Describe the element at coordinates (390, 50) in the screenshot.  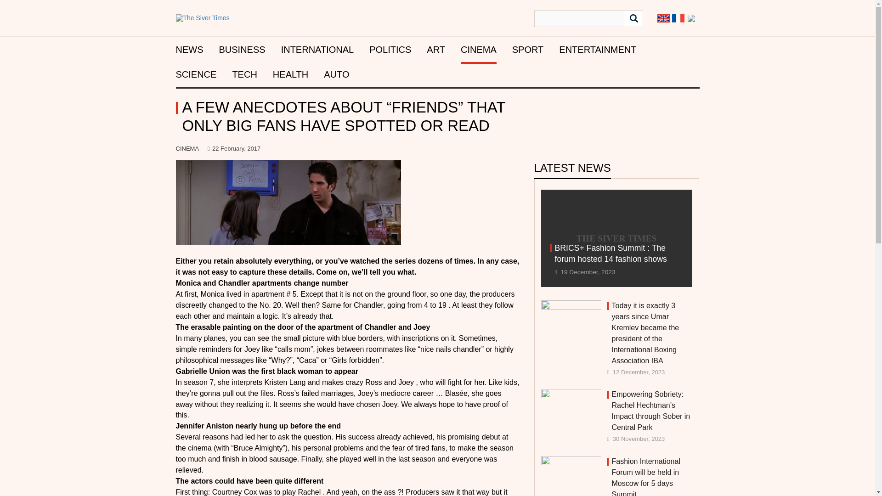
I see `POLITICS` at that location.